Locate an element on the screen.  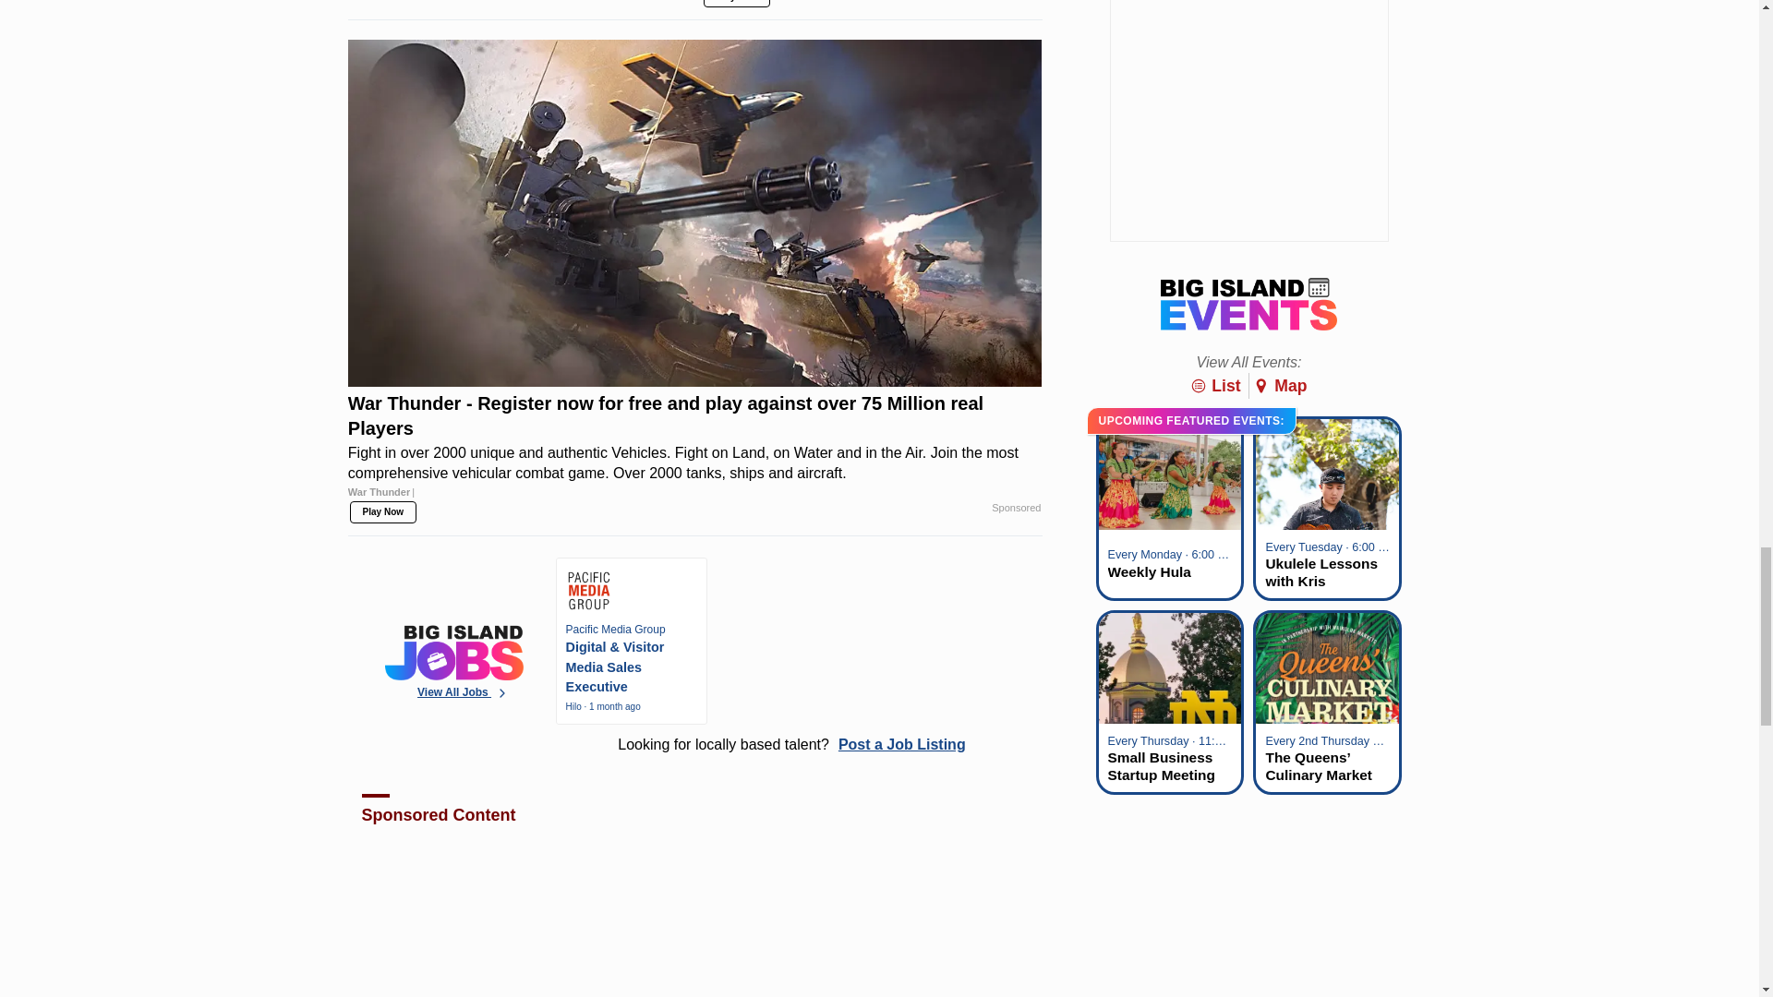
Chevron Forward is located at coordinates (502, 693).